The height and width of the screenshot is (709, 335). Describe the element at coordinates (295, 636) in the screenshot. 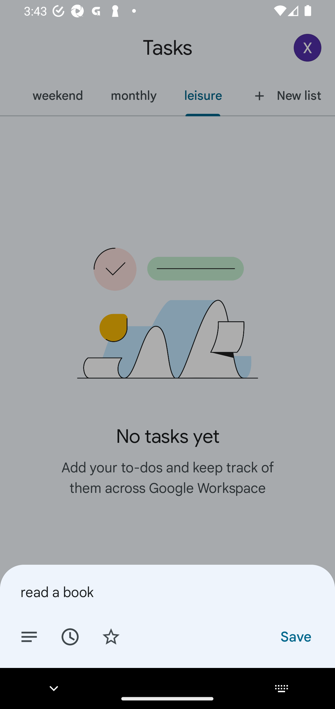

I see `Save` at that location.